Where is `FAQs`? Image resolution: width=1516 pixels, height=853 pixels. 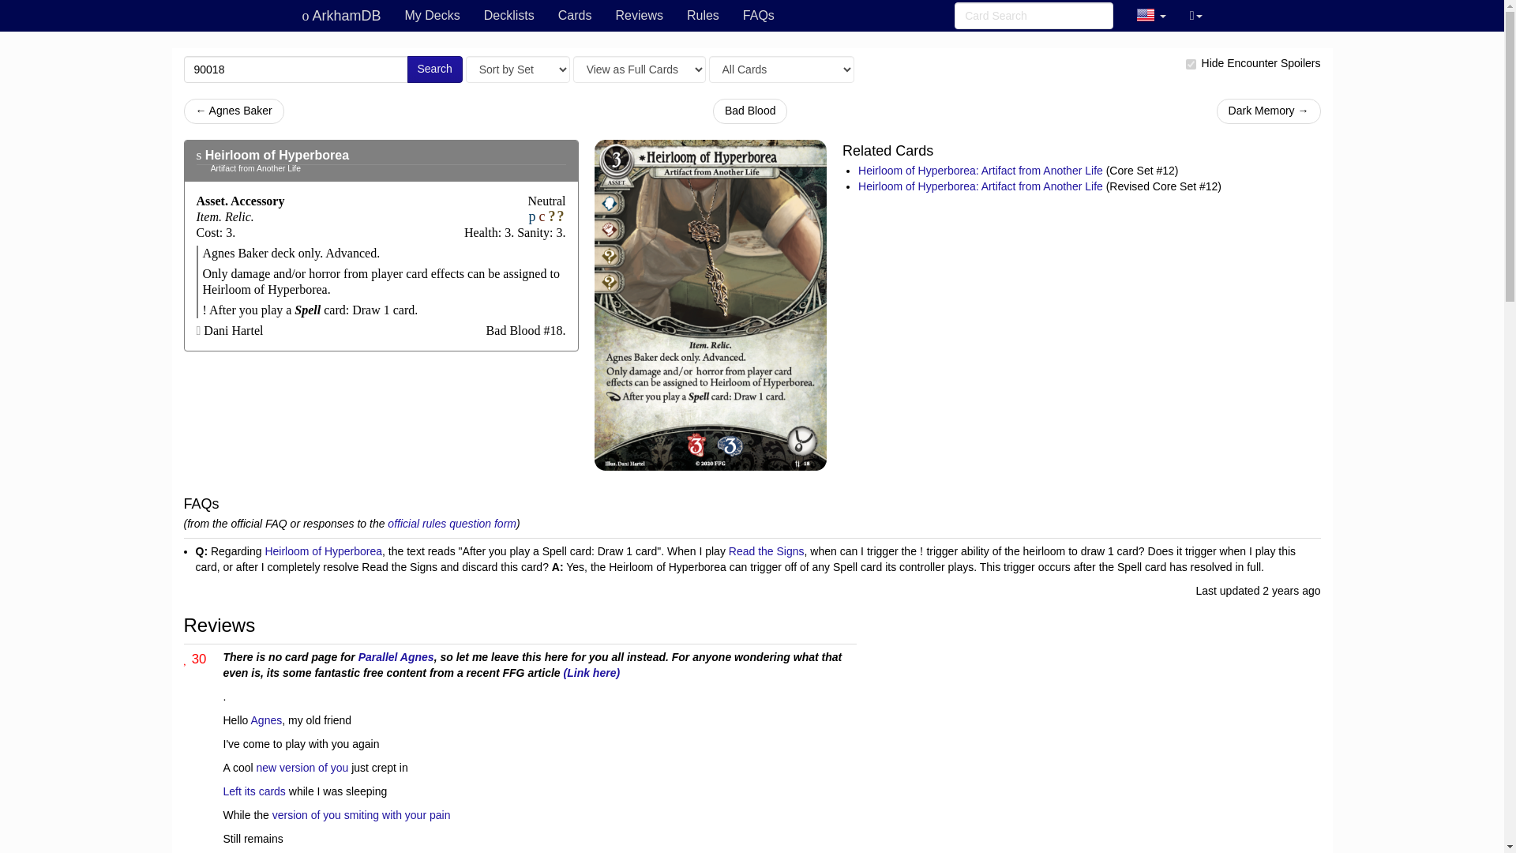
FAQs is located at coordinates (758, 16).